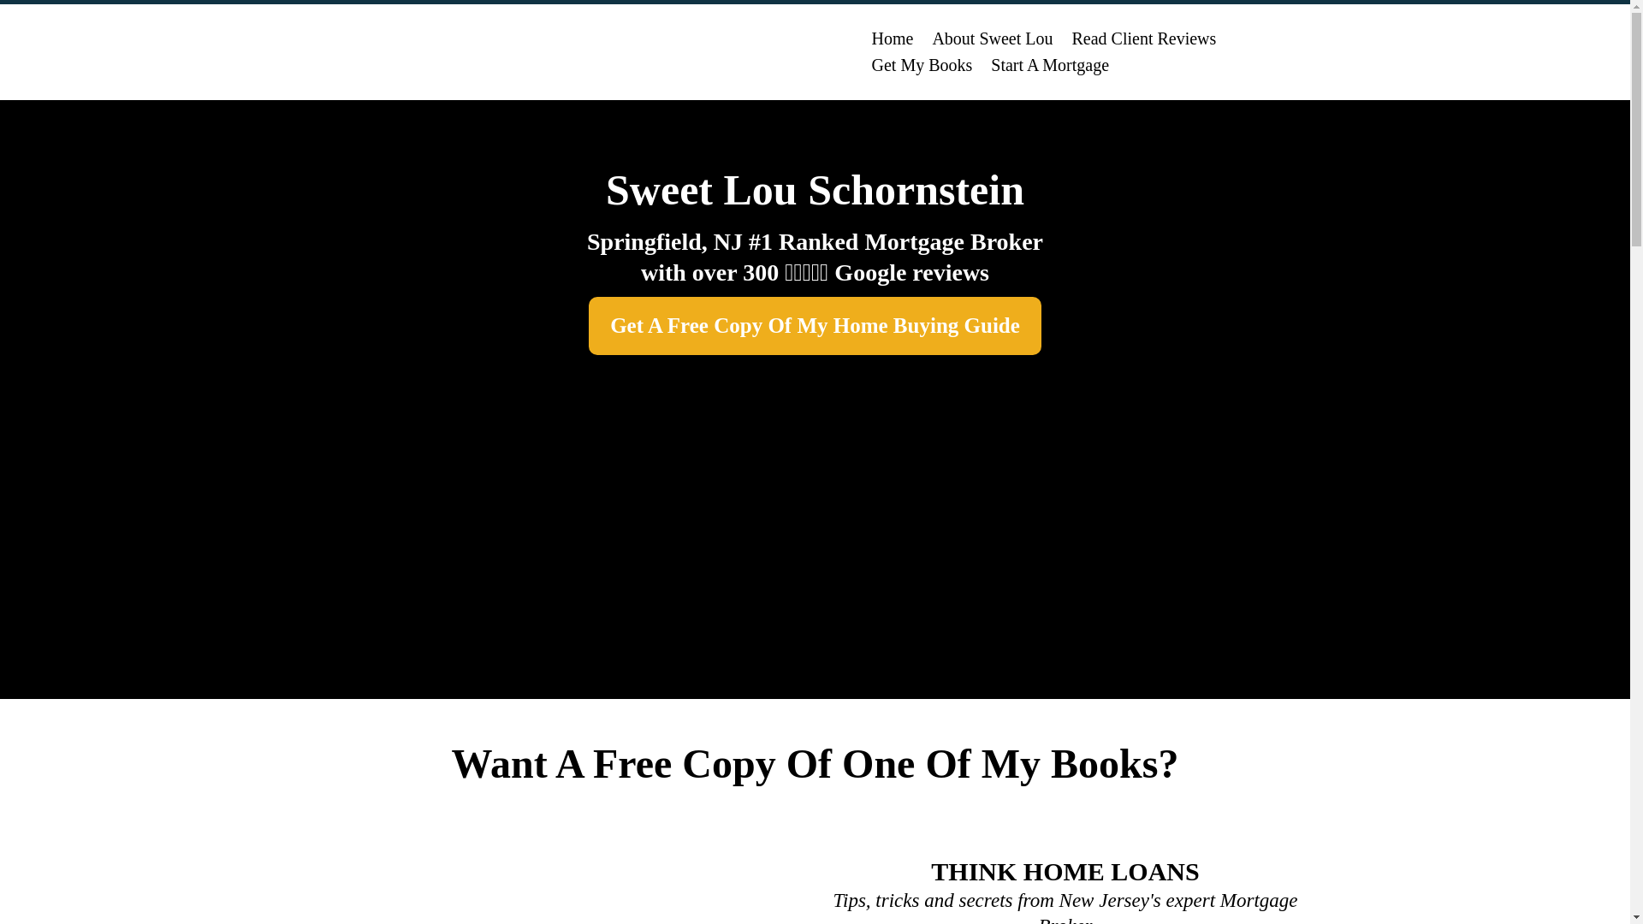 This screenshot has height=924, width=1643. I want to click on Home, so click(893, 38).